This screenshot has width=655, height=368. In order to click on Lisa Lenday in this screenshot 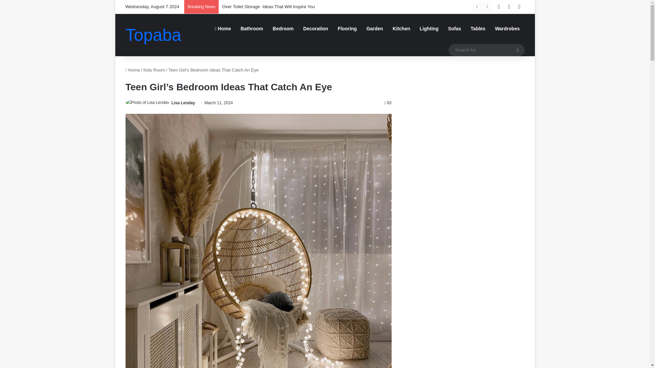, I will do `click(184, 103)`.